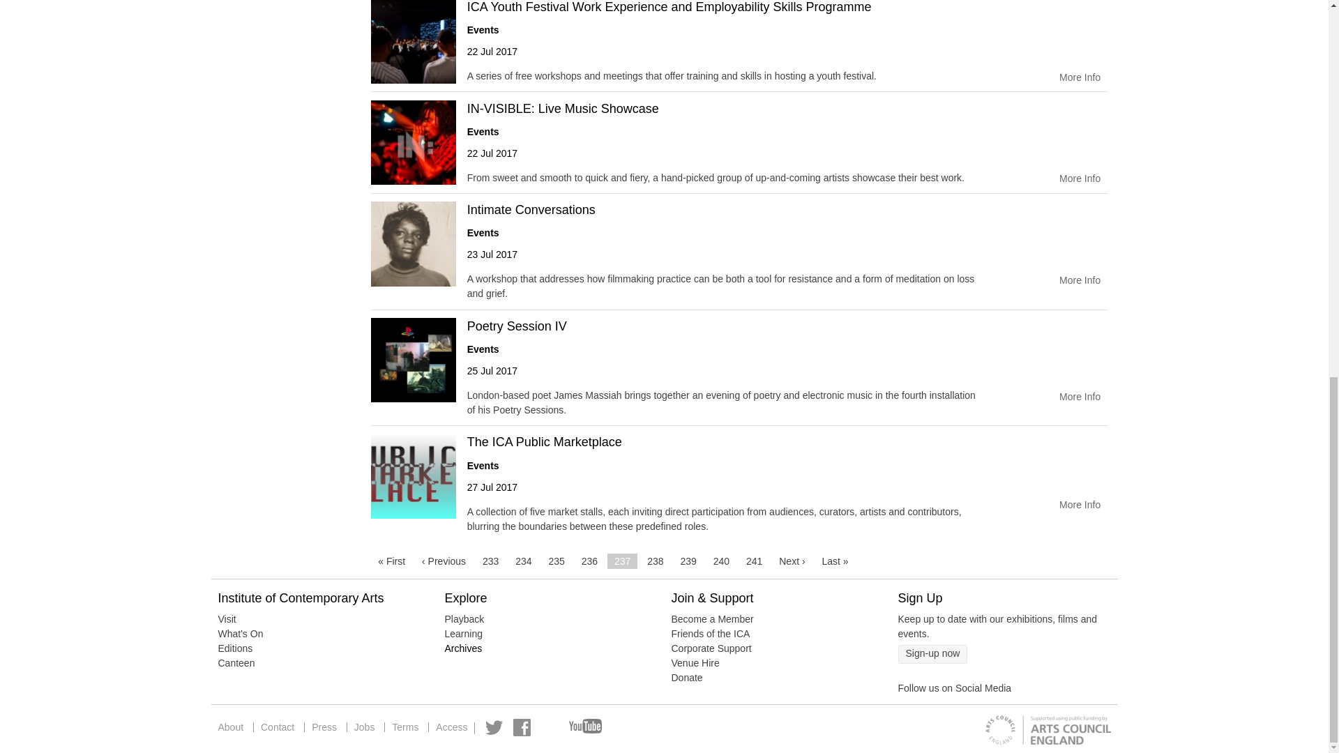 Image resolution: width=1339 pixels, height=753 pixels. What do you see at coordinates (1080, 397) in the screenshot?
I see `More Info` at bounding box center [1080, 397].